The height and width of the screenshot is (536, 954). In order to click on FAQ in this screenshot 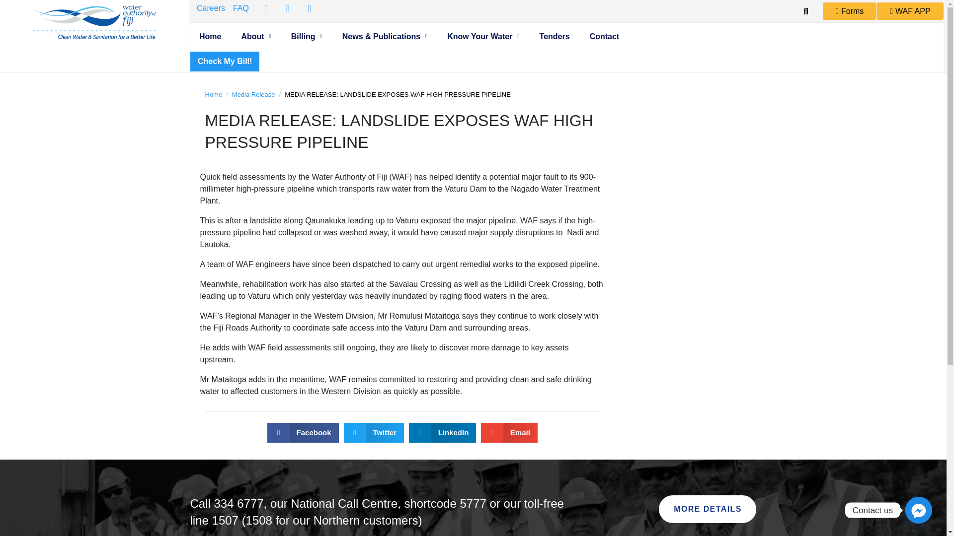, I will do `click(240, 8)`.